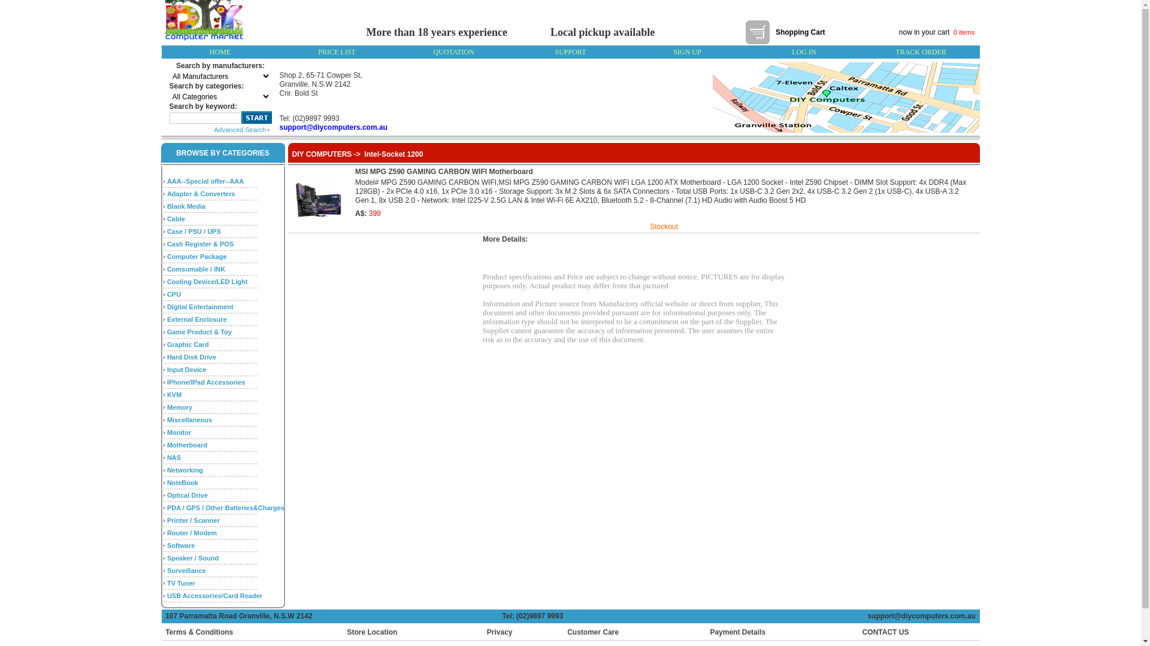 Image resolution: width=1150 pixels, height=646 pixels. What do you see at coordinates (201, 194) in the screenshot?
I see `Adapter & Converters` at bounding box center [201, 194].